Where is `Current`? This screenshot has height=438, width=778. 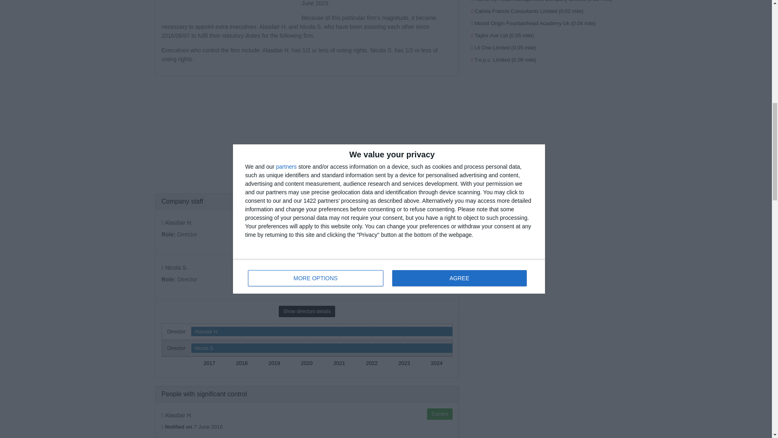
Current is located at coordinates (439, 414).